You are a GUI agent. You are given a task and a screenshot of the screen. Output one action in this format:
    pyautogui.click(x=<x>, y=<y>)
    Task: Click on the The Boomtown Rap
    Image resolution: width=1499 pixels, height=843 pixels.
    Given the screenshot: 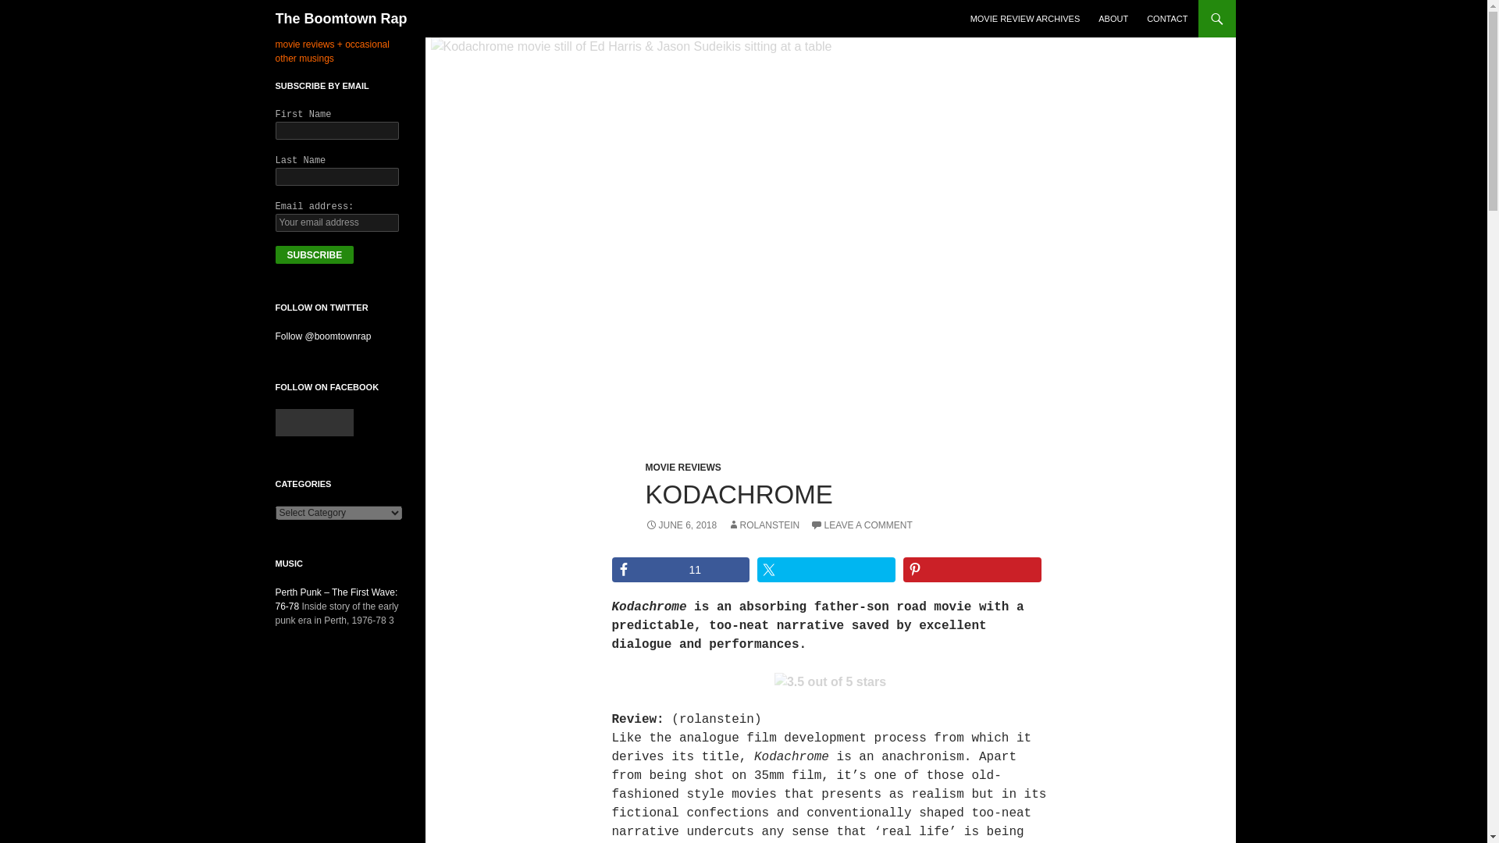 What is the action you would take?
    pyautogui.click(x=340, y=19)
    